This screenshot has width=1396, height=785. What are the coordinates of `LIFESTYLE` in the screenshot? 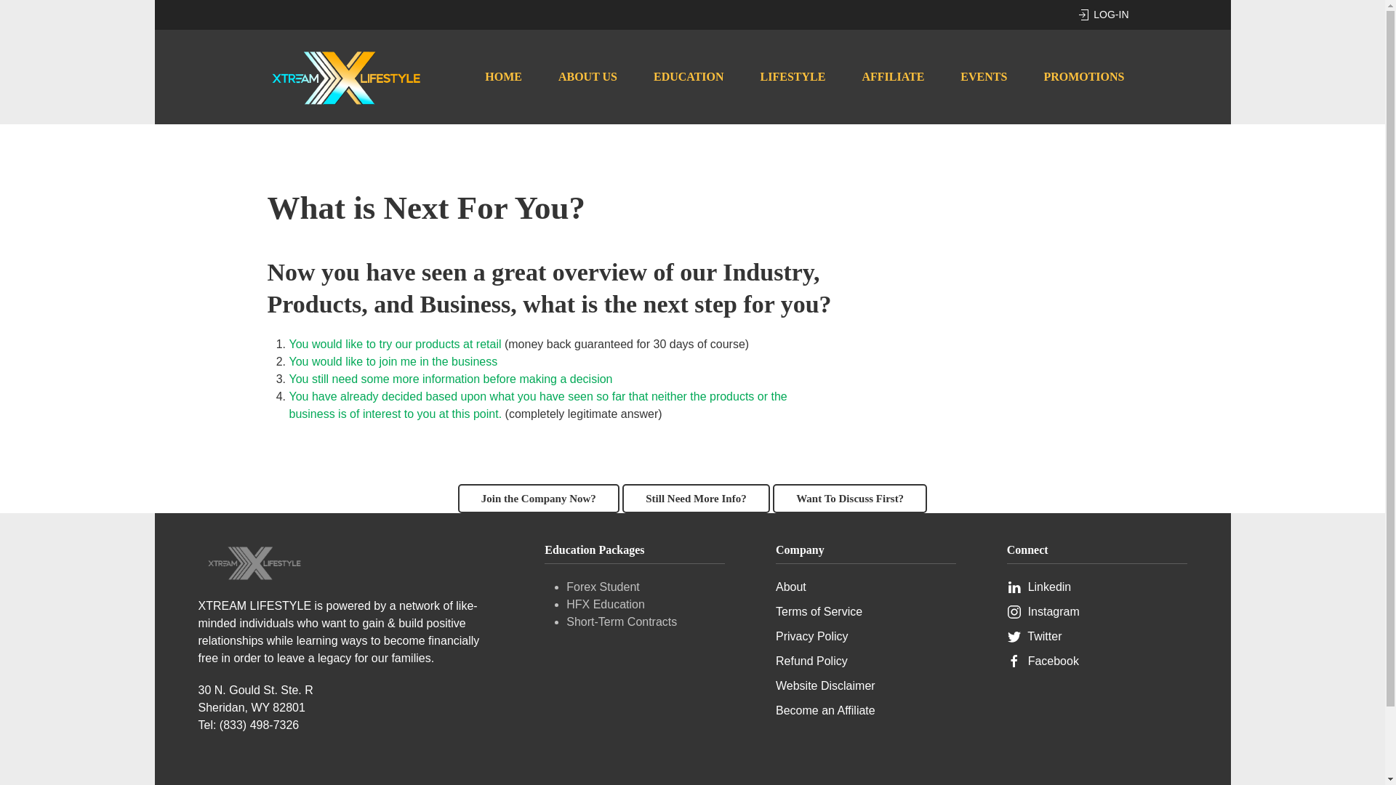 It's located at (793, 76).